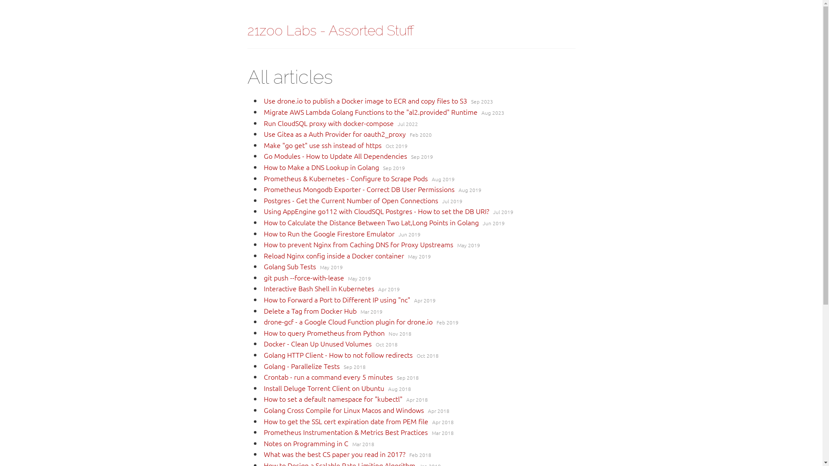  What do you see at coordinates (332, 399) in the screenshot?
I see `How to set a default namespace for "kubectl"` at bounding box center [332, 399].